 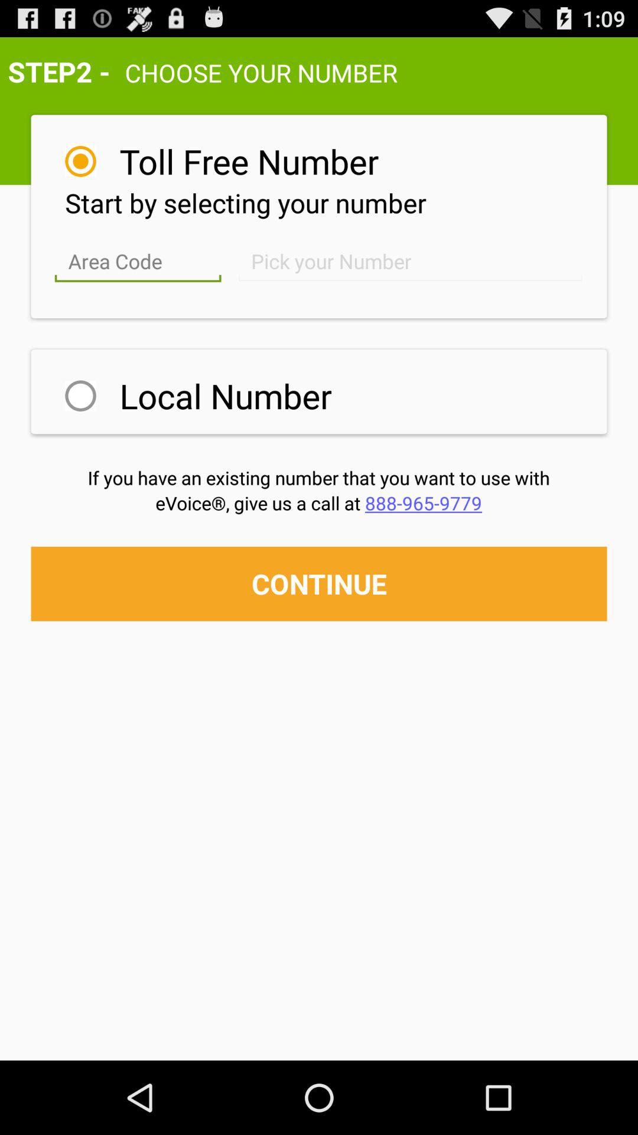 I want to click on click the toll free number item, so click(x=249, y=161).